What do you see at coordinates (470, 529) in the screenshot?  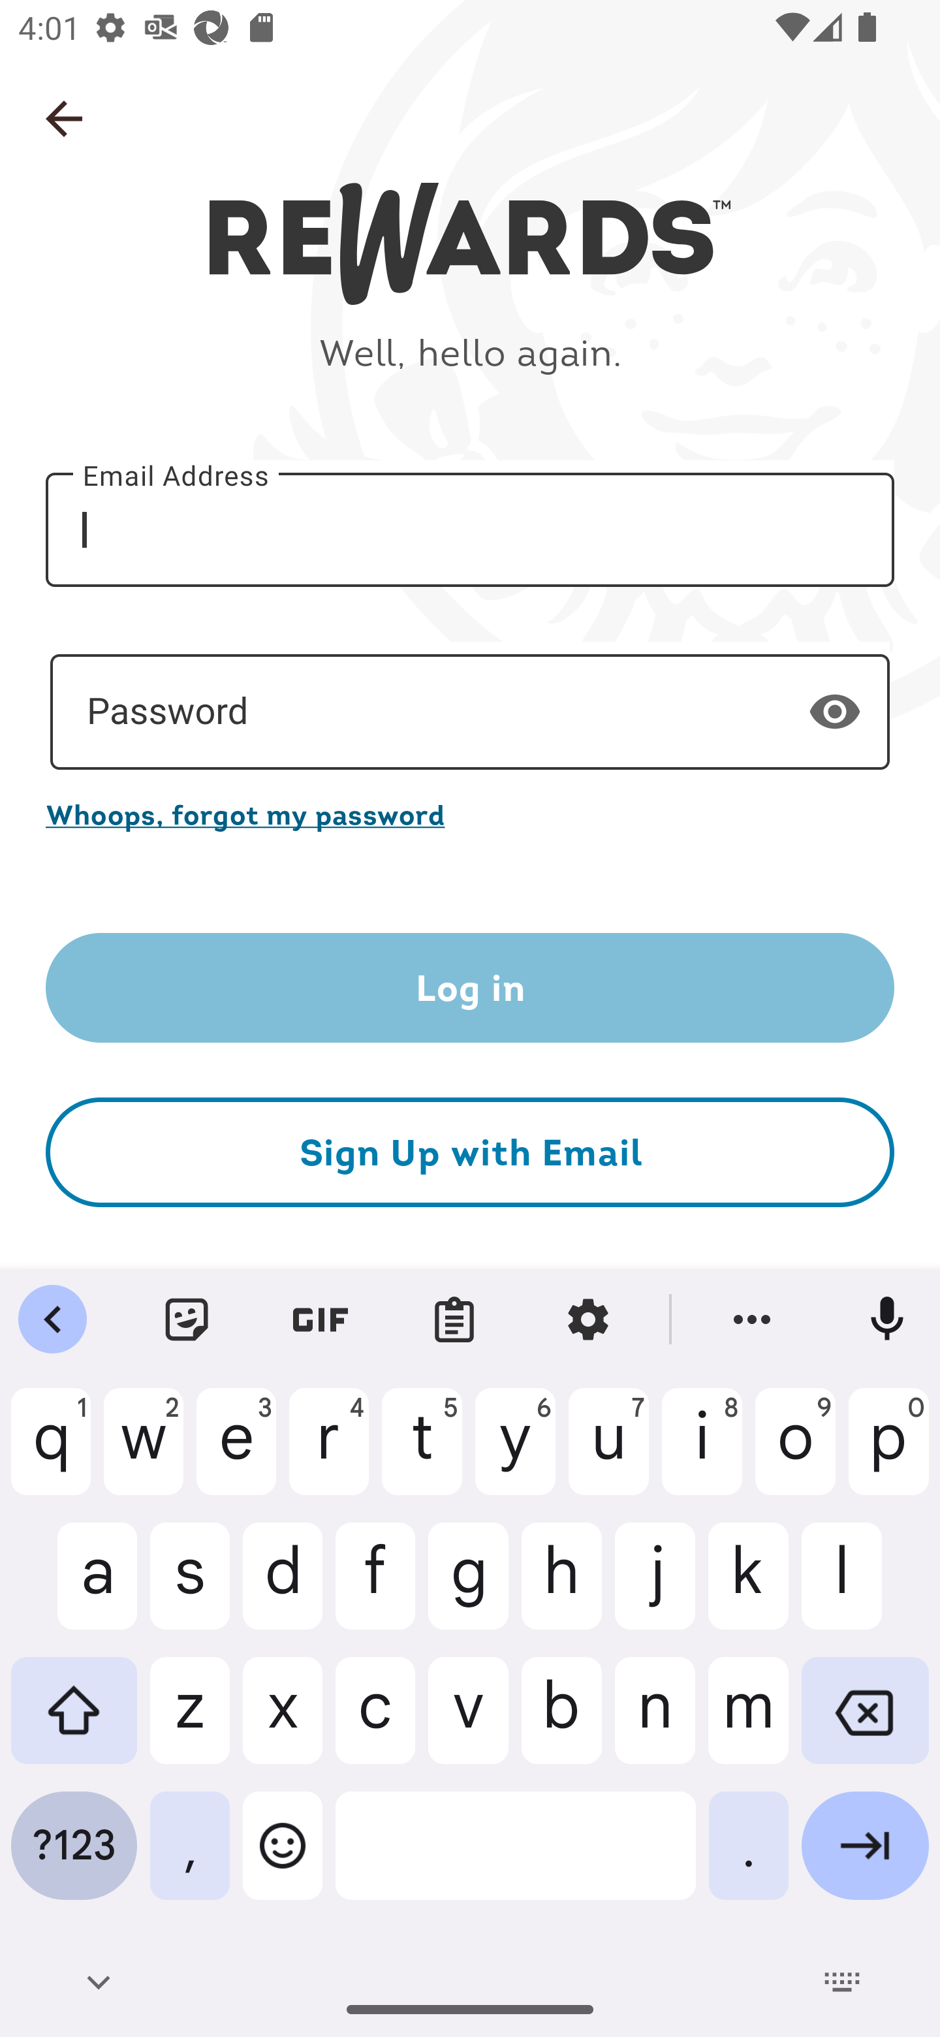 I see `Email Address` at bounding box center [470, 529].